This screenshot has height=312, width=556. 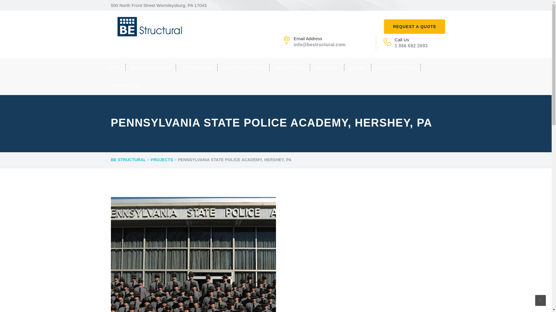 What do you see at coordinates (197, 68) in the screenshot?
I see `COMMERCIAL` at bounding box center [197, 68].